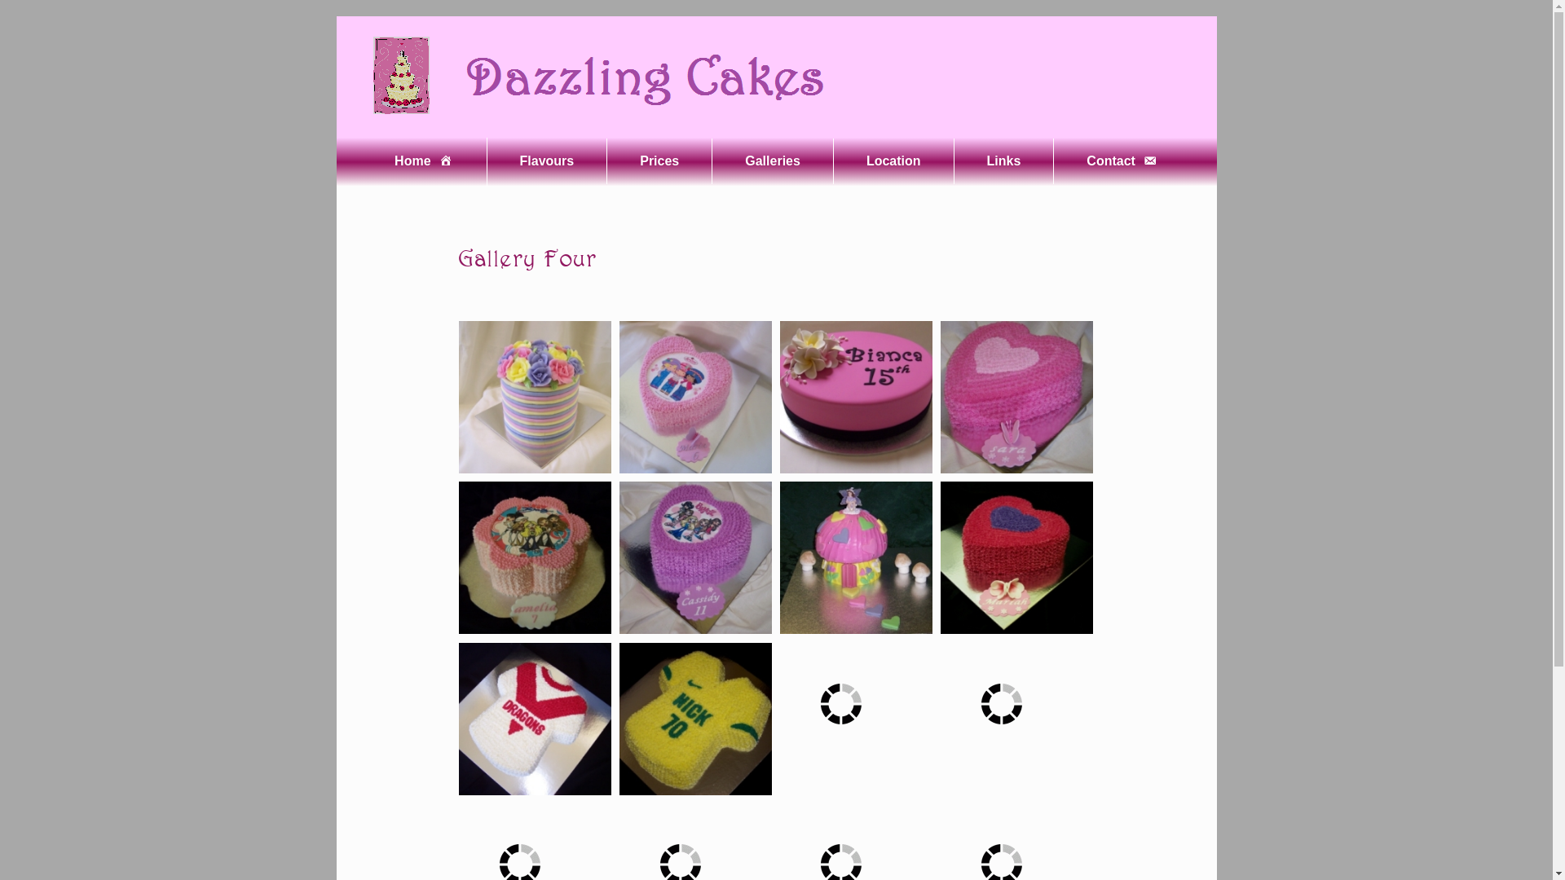  What do you see at coordinates (773, 161) in the screenshot?
I see `Galleries` at bounding box center [773, 161].